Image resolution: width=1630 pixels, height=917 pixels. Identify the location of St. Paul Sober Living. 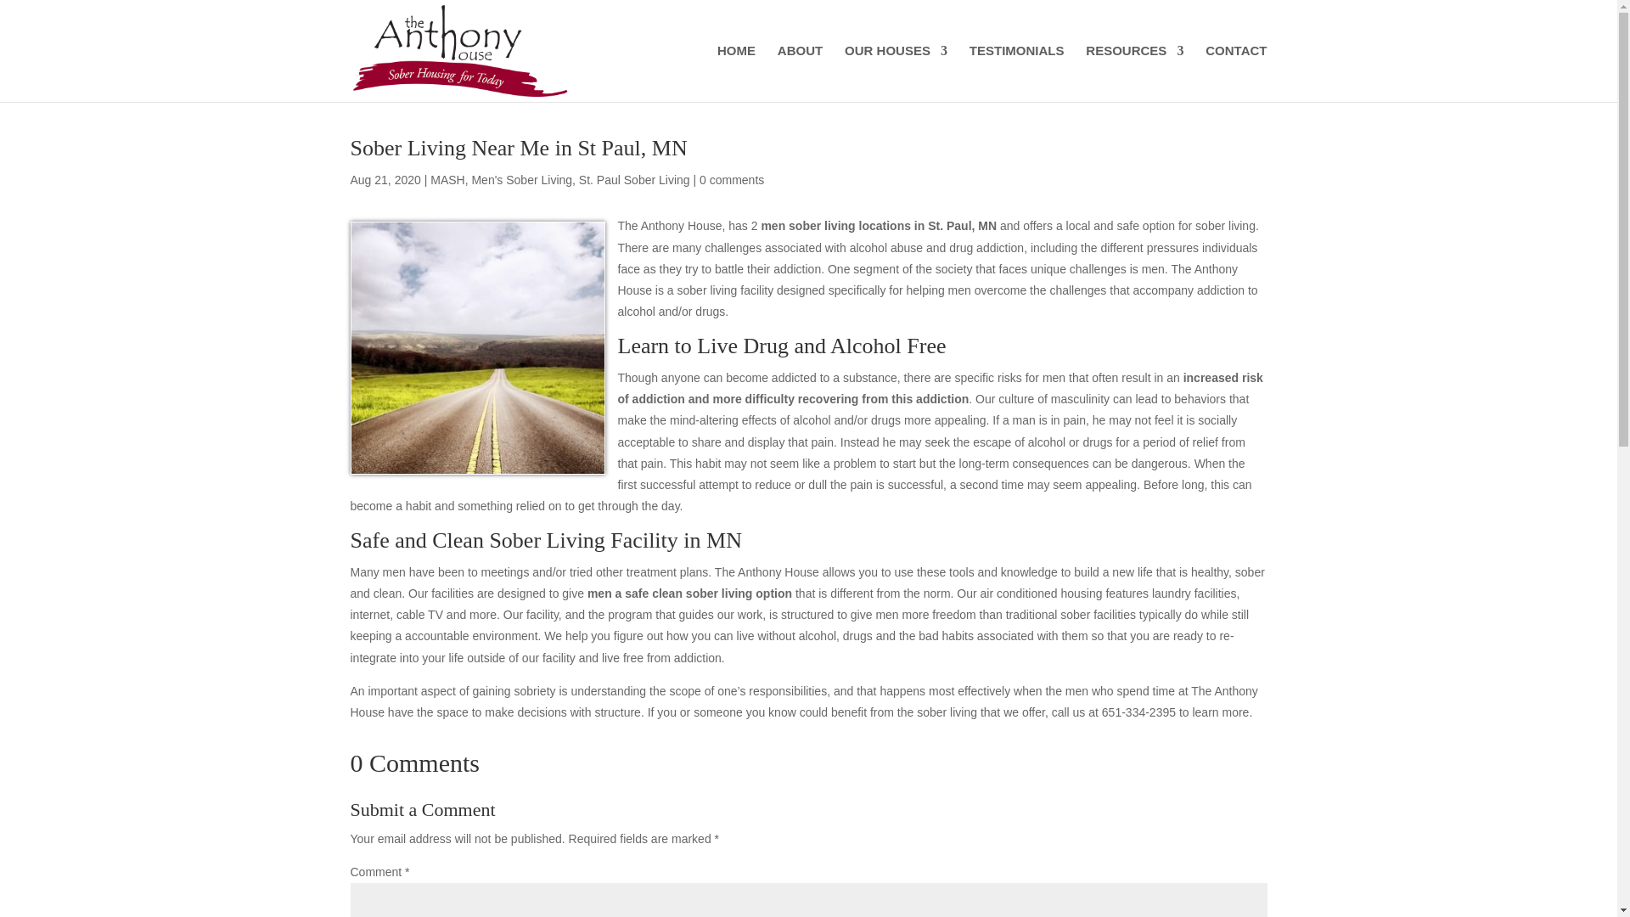
(633, 180).